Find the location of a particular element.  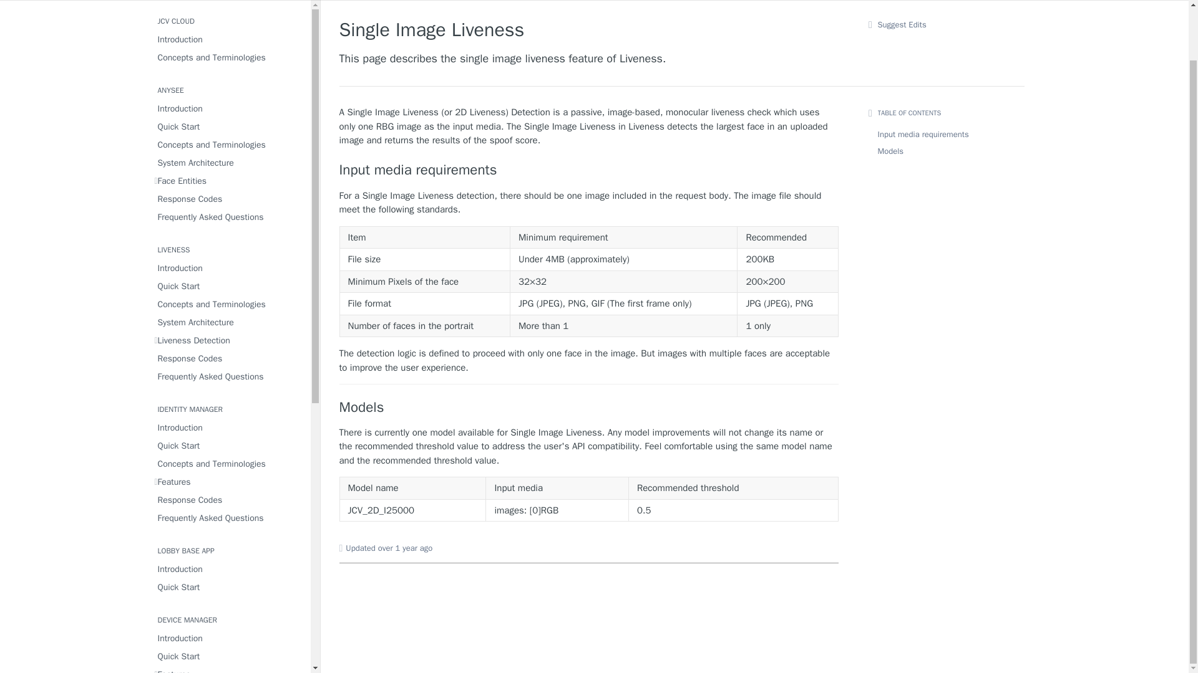

Input media requirements is located at coordinates (589, 170).